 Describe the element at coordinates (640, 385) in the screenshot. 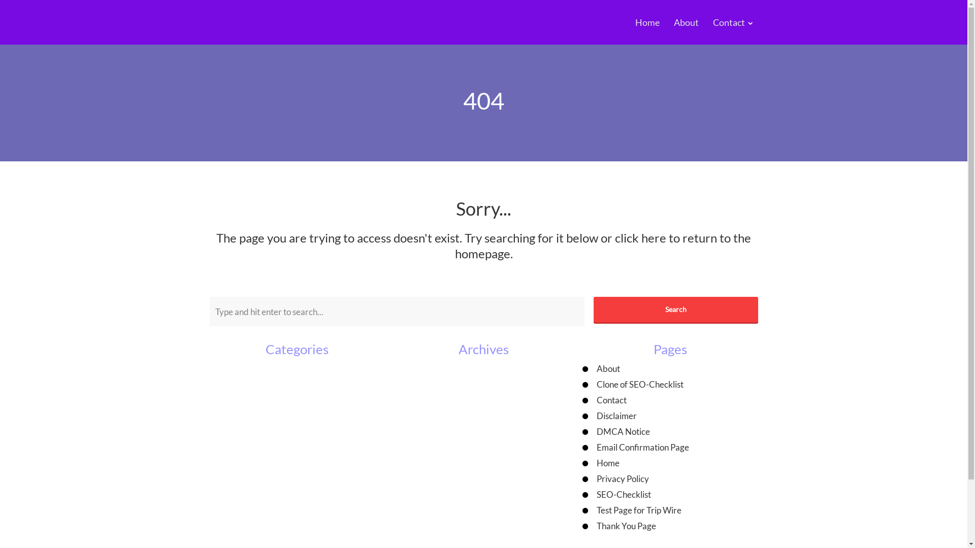

I see `Clone of SEO-Checklist` at that location.